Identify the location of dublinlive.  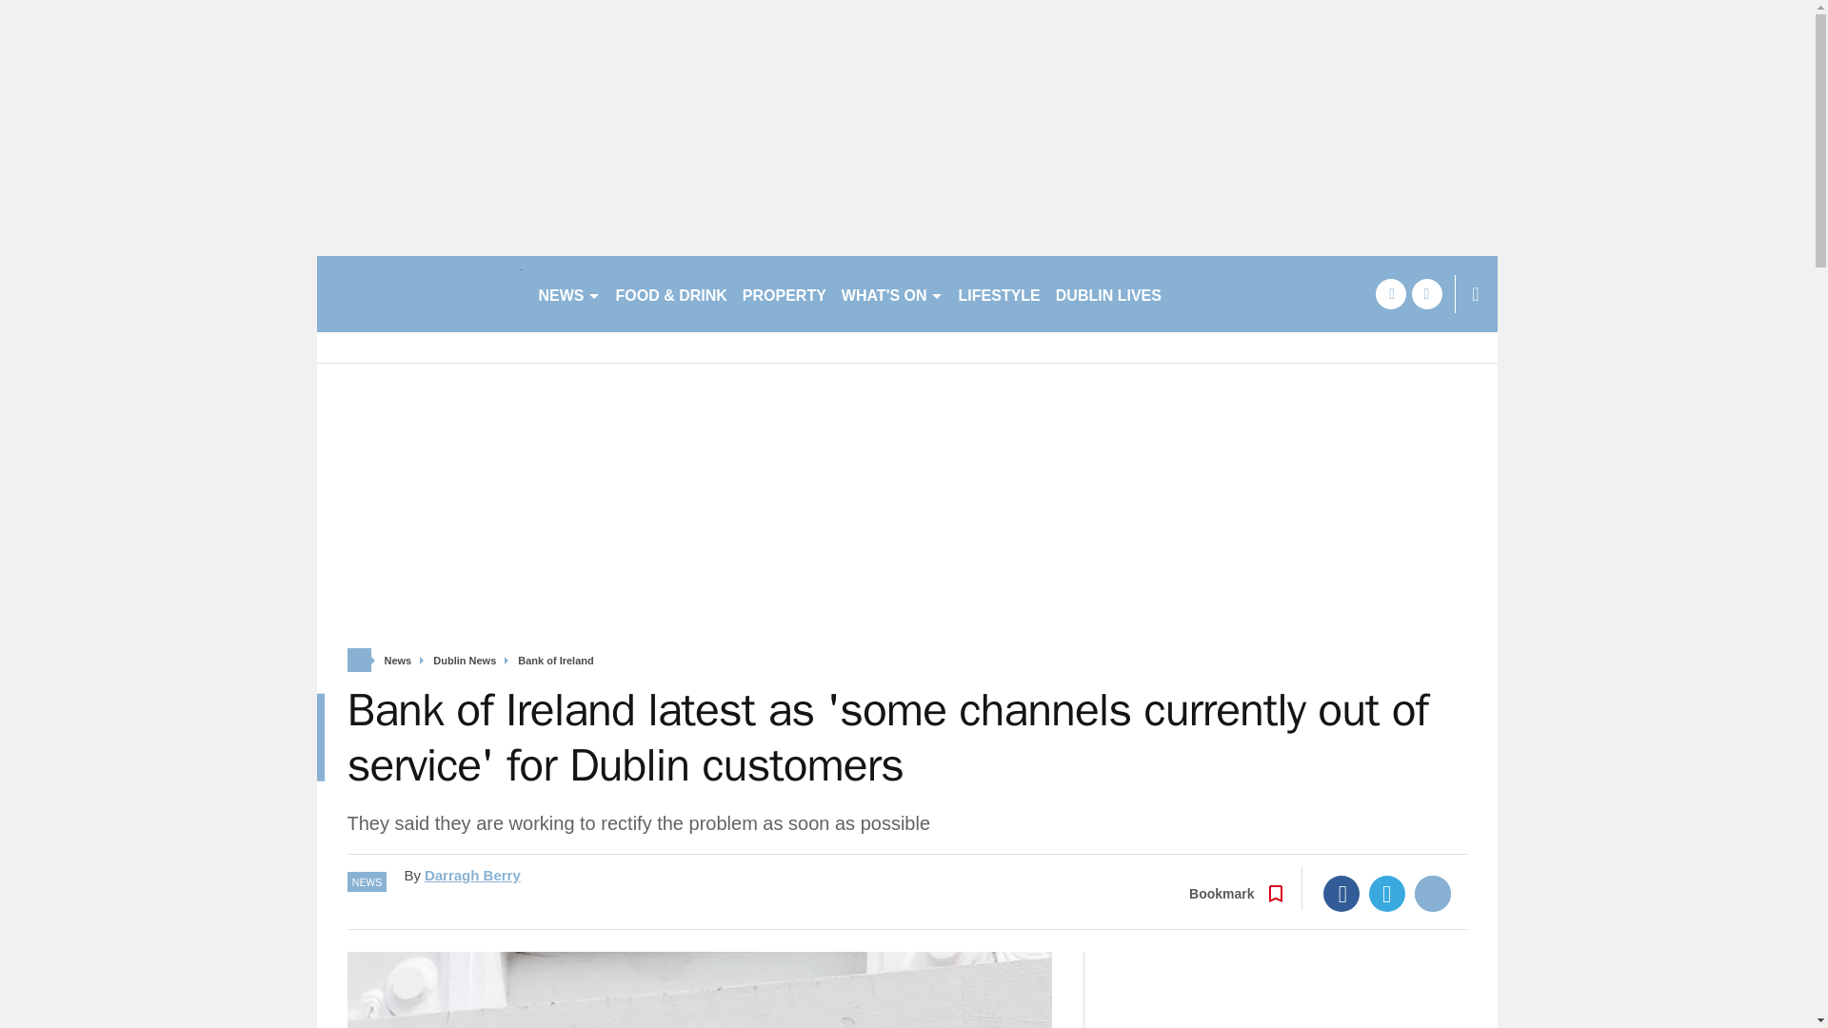
(419, 293).